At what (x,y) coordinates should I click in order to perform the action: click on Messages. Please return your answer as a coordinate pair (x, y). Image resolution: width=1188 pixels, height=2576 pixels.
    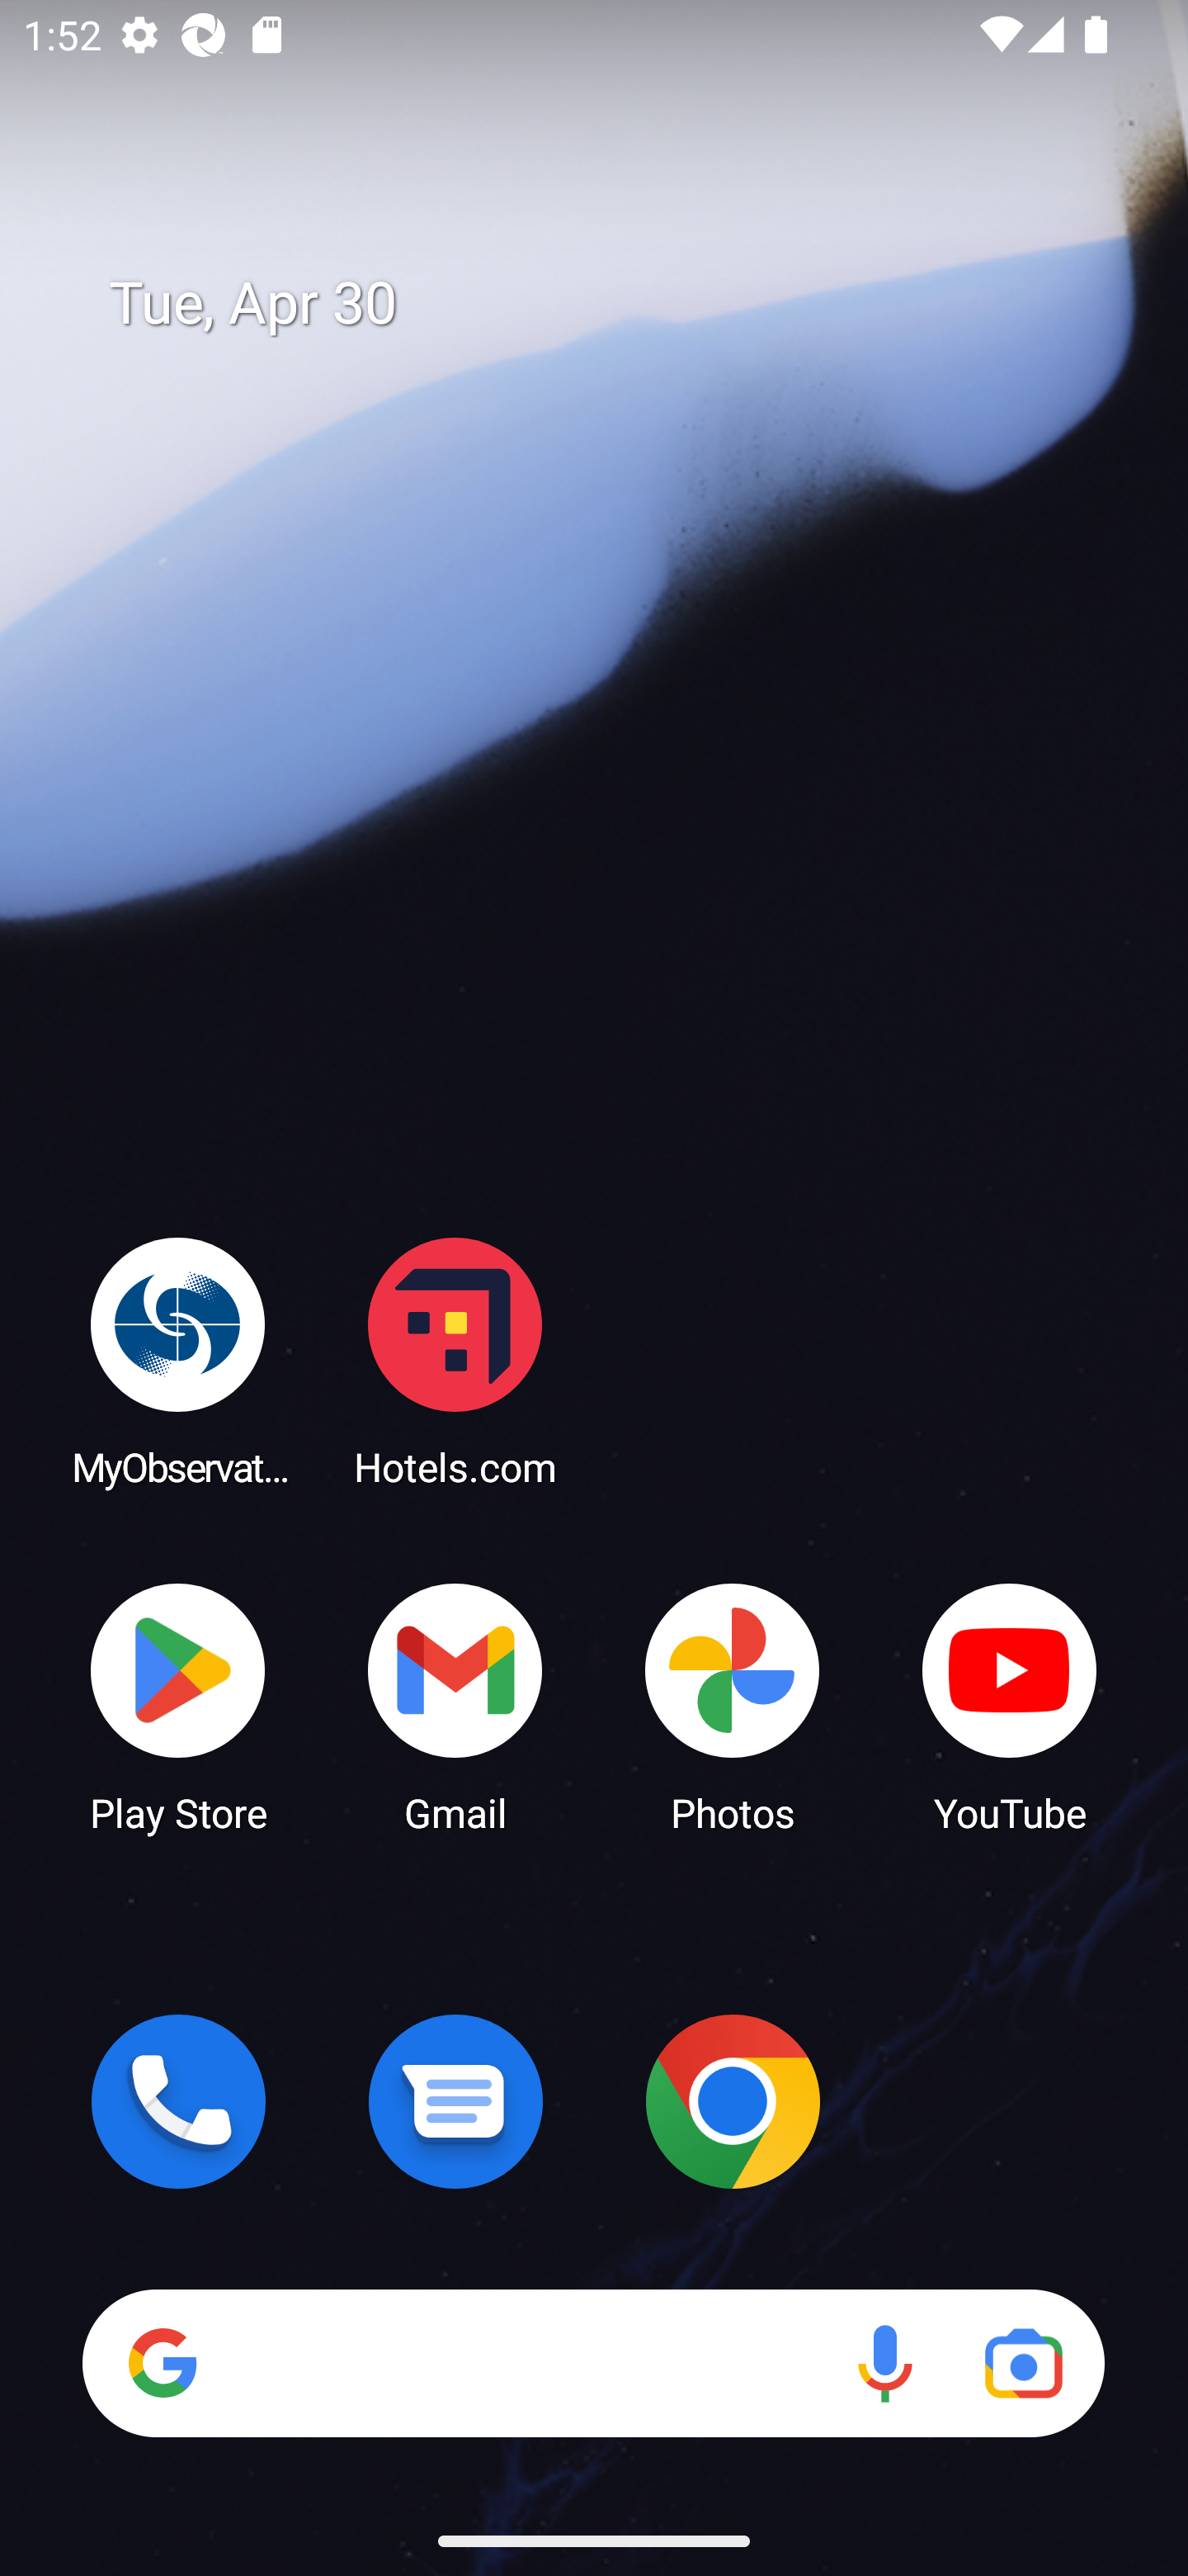
    Looking at the image, I should click on (455, 2101).